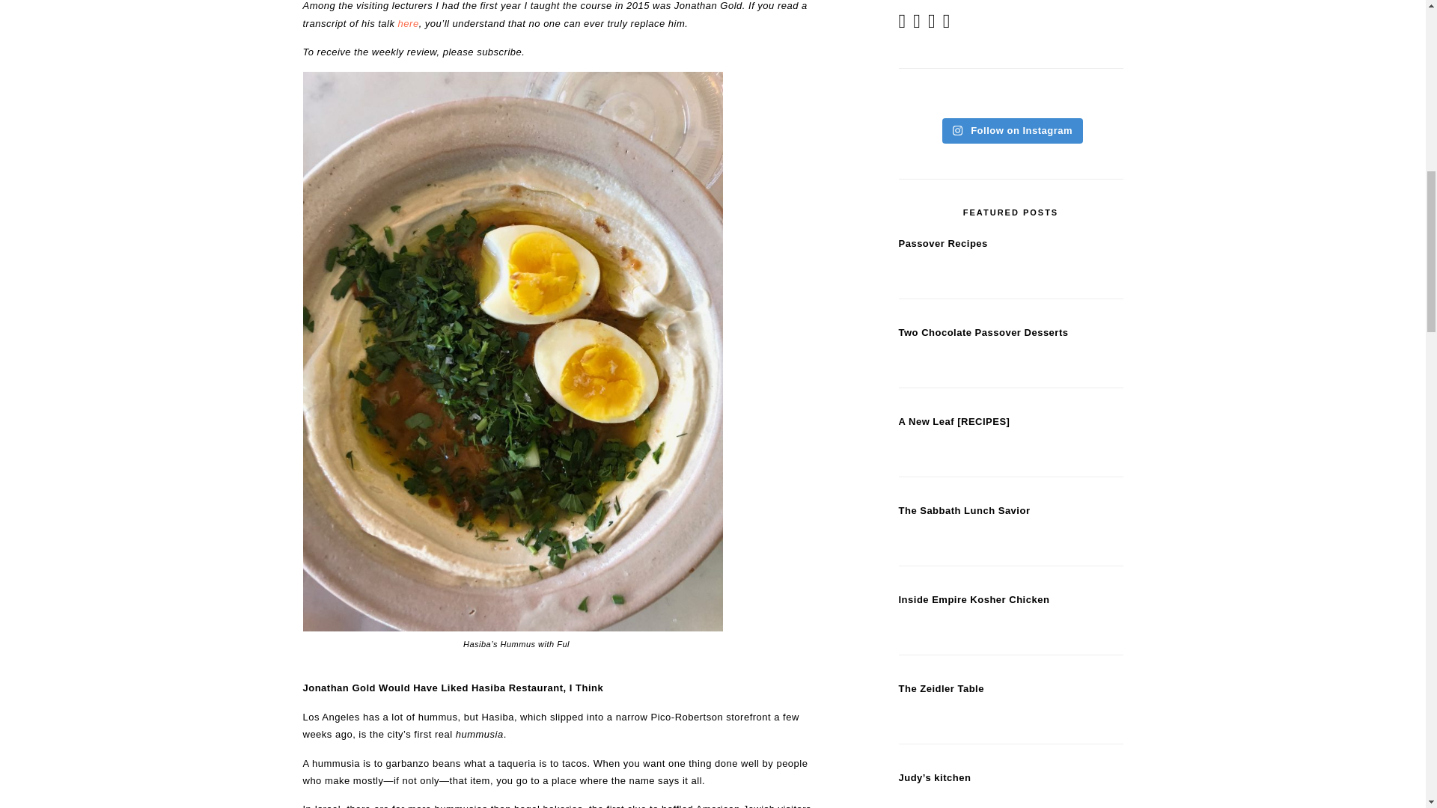  Describe the element at coordinates (1013, 130) in the screenshot. I see `Follow on Instagram` at that location.